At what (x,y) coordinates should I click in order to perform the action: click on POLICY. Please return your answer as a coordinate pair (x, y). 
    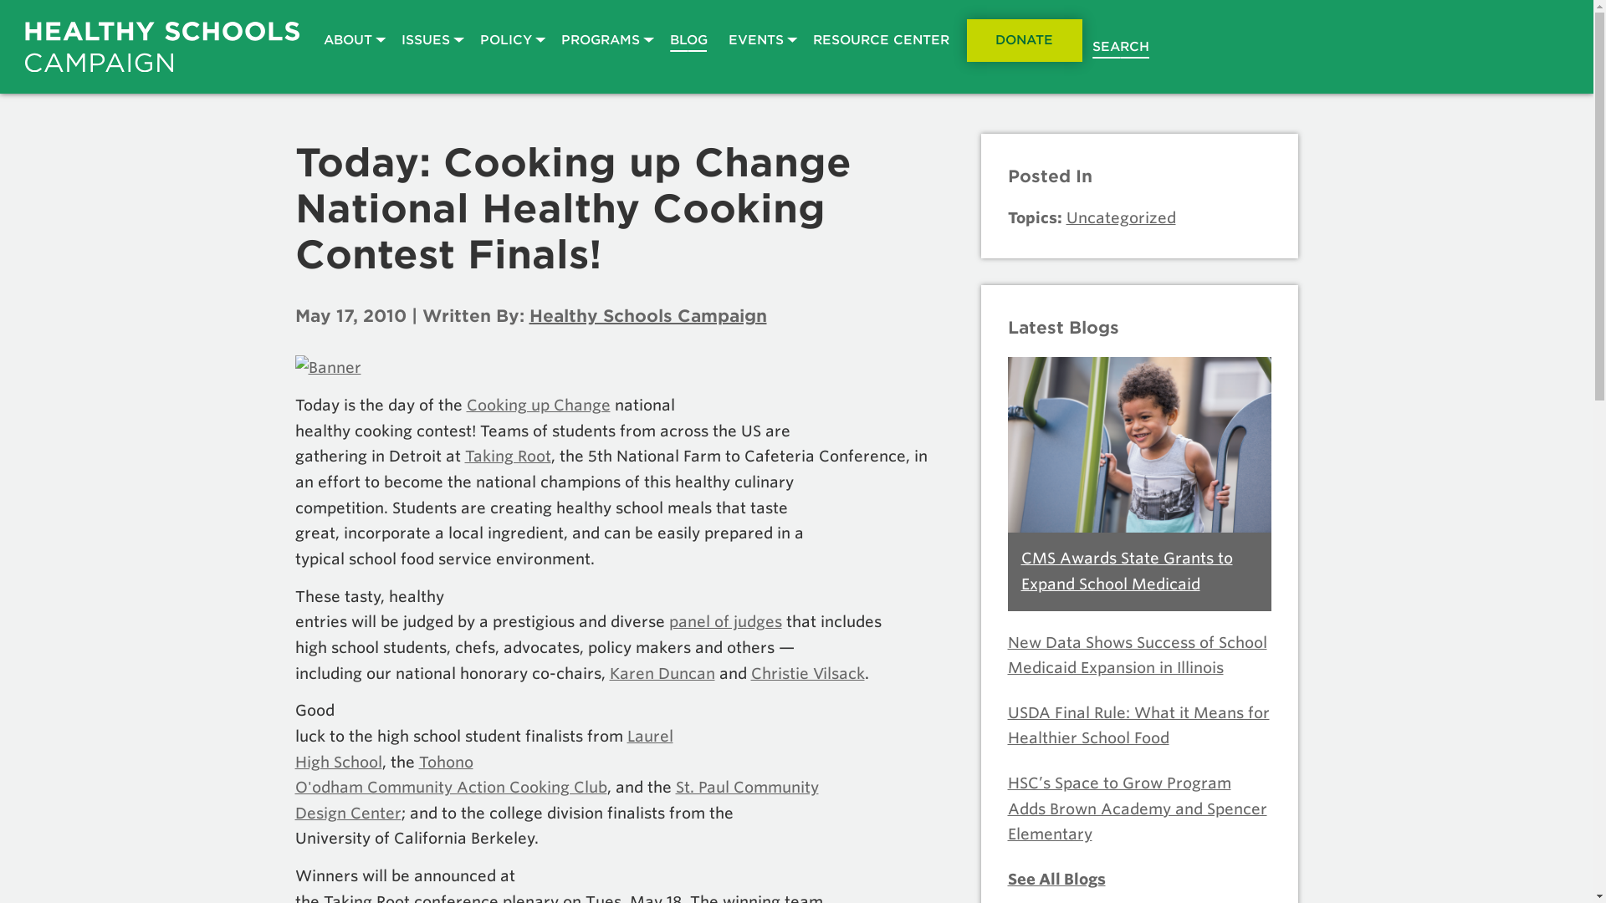
    Looking at the image, I should click on (509, 40).